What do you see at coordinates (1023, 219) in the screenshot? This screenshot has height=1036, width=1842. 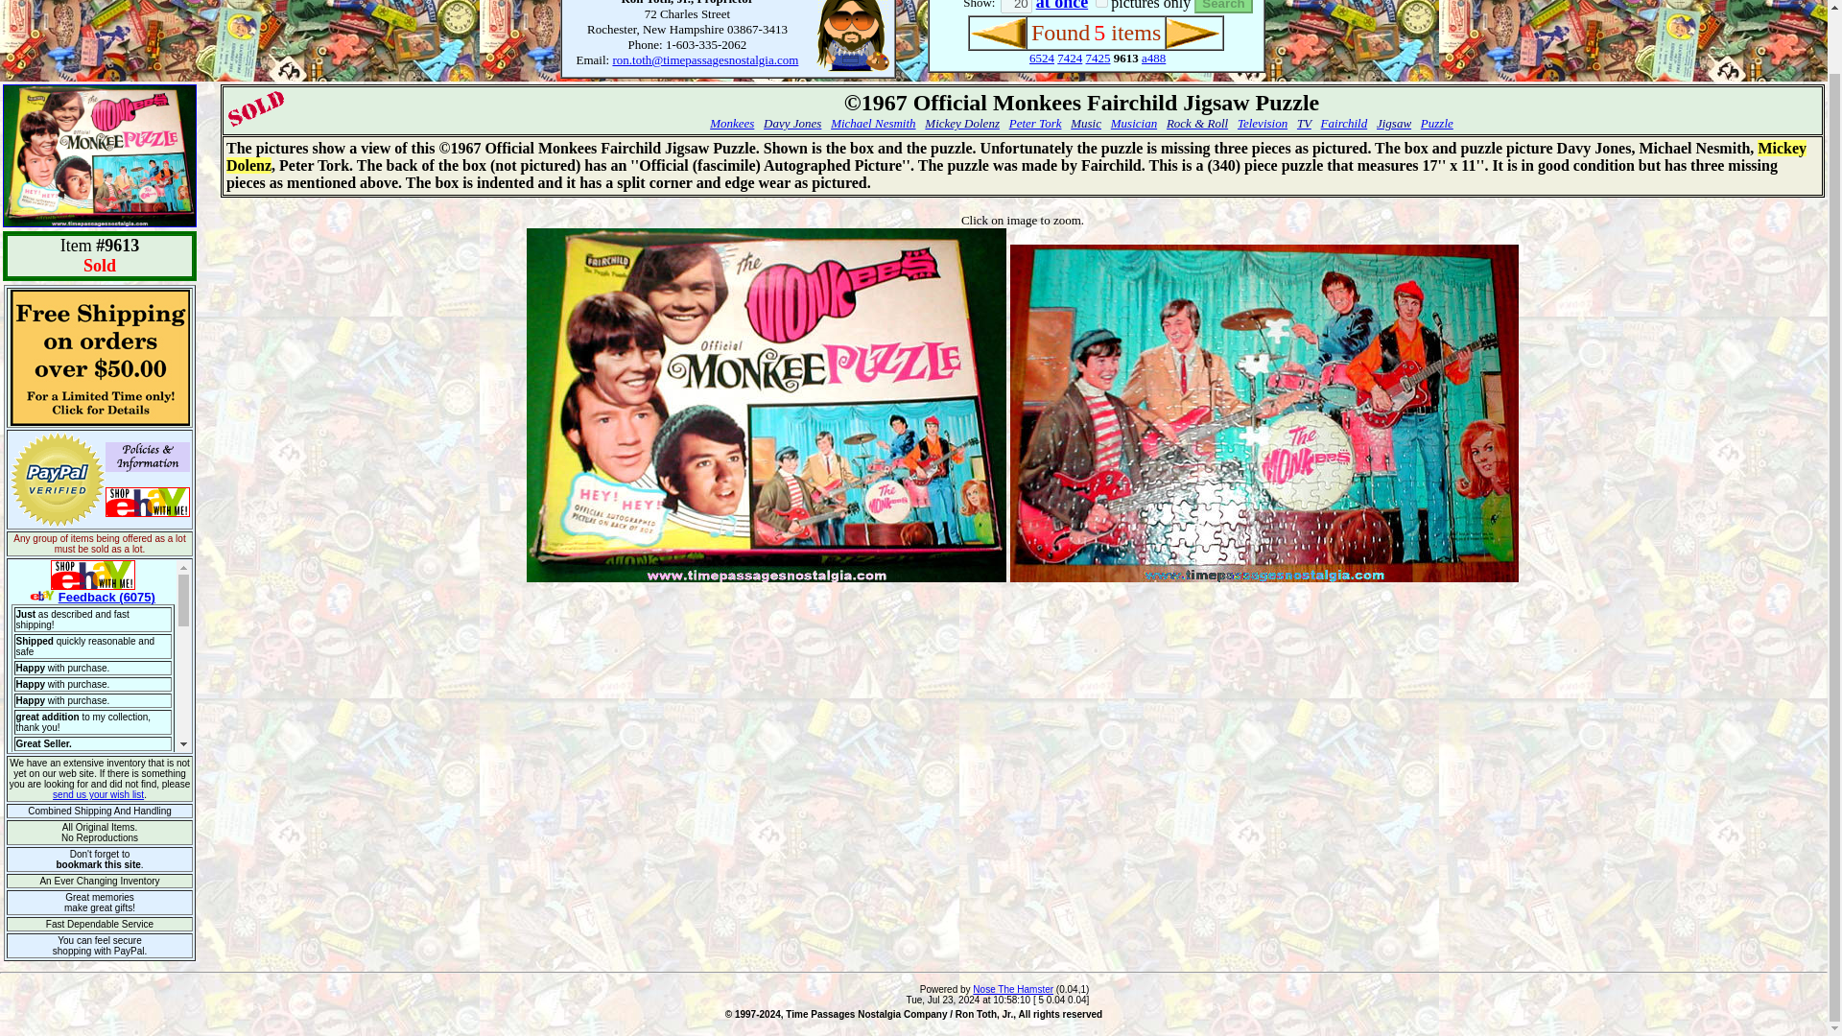 I see `Click on image to zoom.` at bounding box center [1023, 219].